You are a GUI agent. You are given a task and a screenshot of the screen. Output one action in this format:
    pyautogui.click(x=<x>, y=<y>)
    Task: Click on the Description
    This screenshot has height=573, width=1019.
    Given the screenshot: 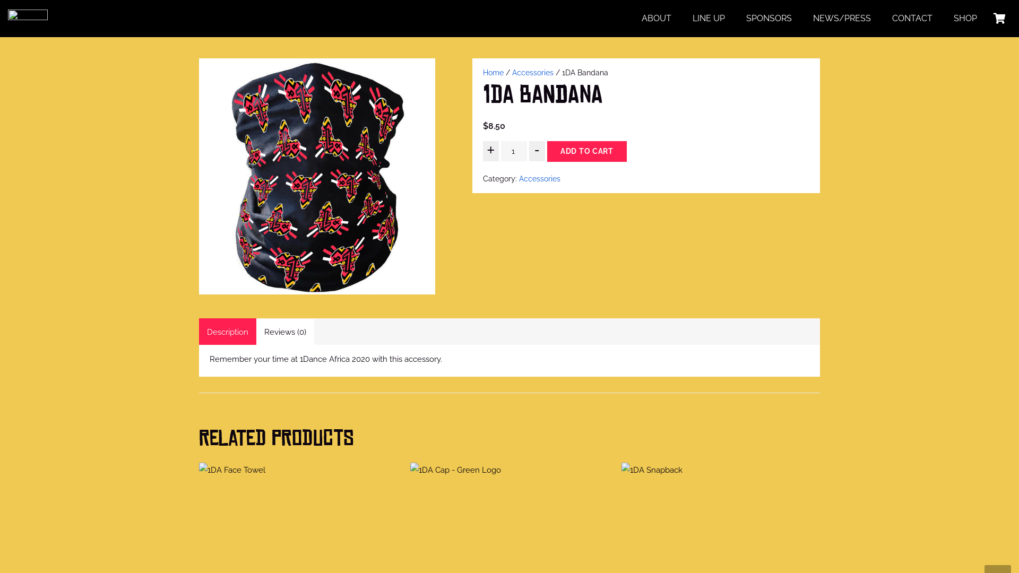 What is the action you would take?
    pyautogui.click(x=228, y=332)
    